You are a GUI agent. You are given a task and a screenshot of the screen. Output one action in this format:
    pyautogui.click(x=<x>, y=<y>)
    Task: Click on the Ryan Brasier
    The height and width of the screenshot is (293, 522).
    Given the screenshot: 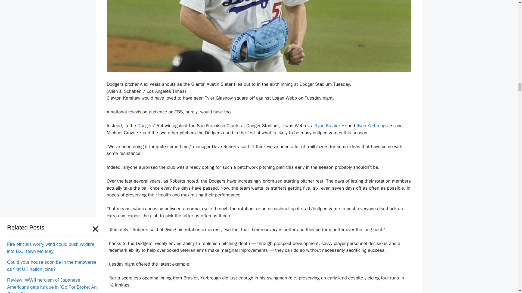 What is the action you would take?
    pyautogui.click(x=327, y=126)
    